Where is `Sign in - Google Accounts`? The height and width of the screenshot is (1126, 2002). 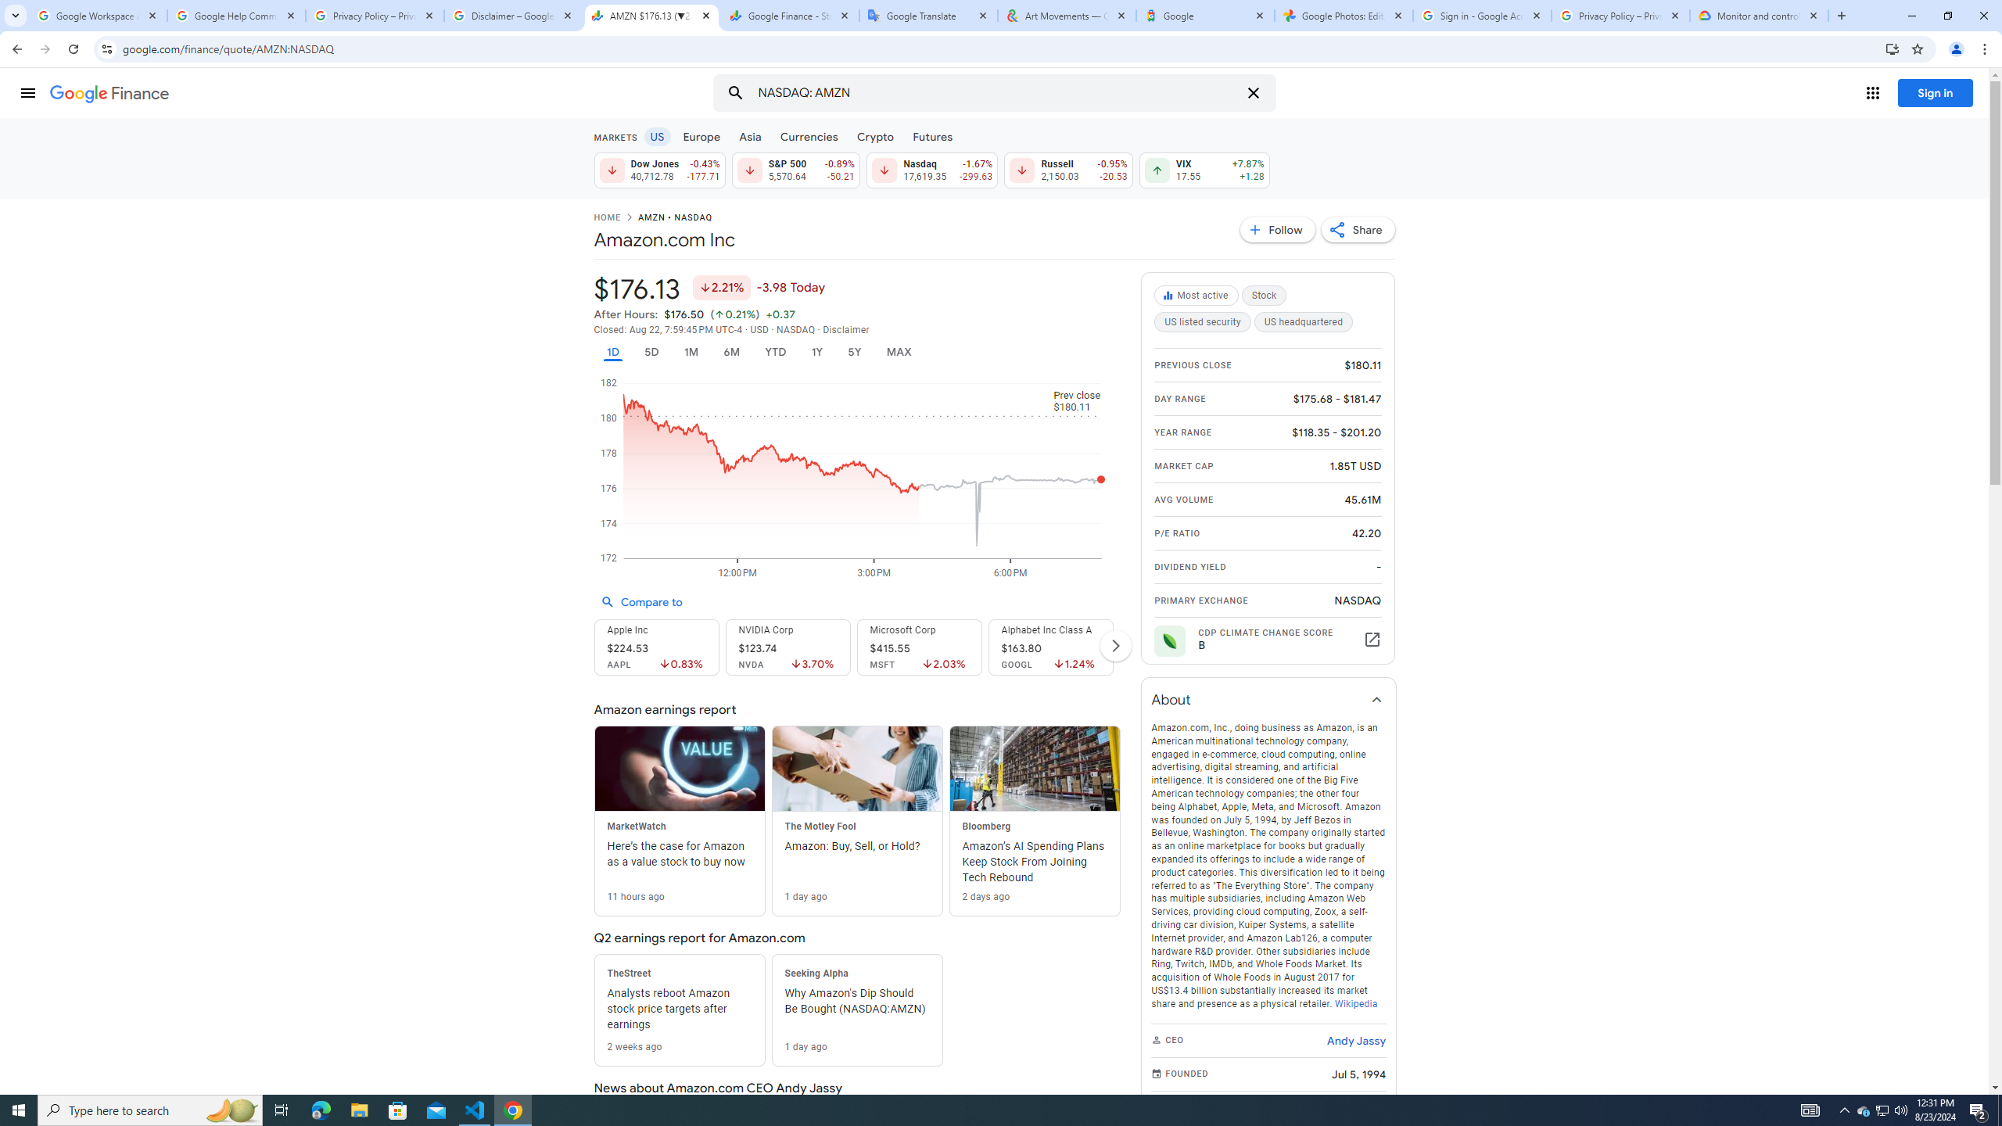
Sign in - Google Accounts is located at coordinates (1483, 16).